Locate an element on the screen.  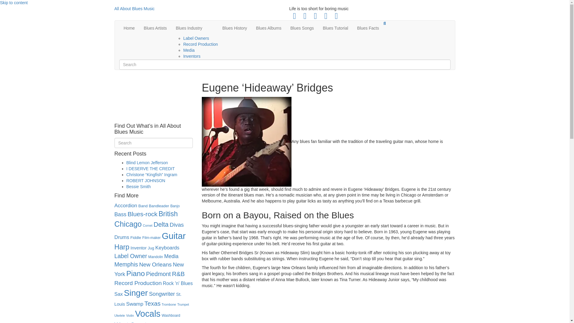
Band is located at coordinates (143, 206).